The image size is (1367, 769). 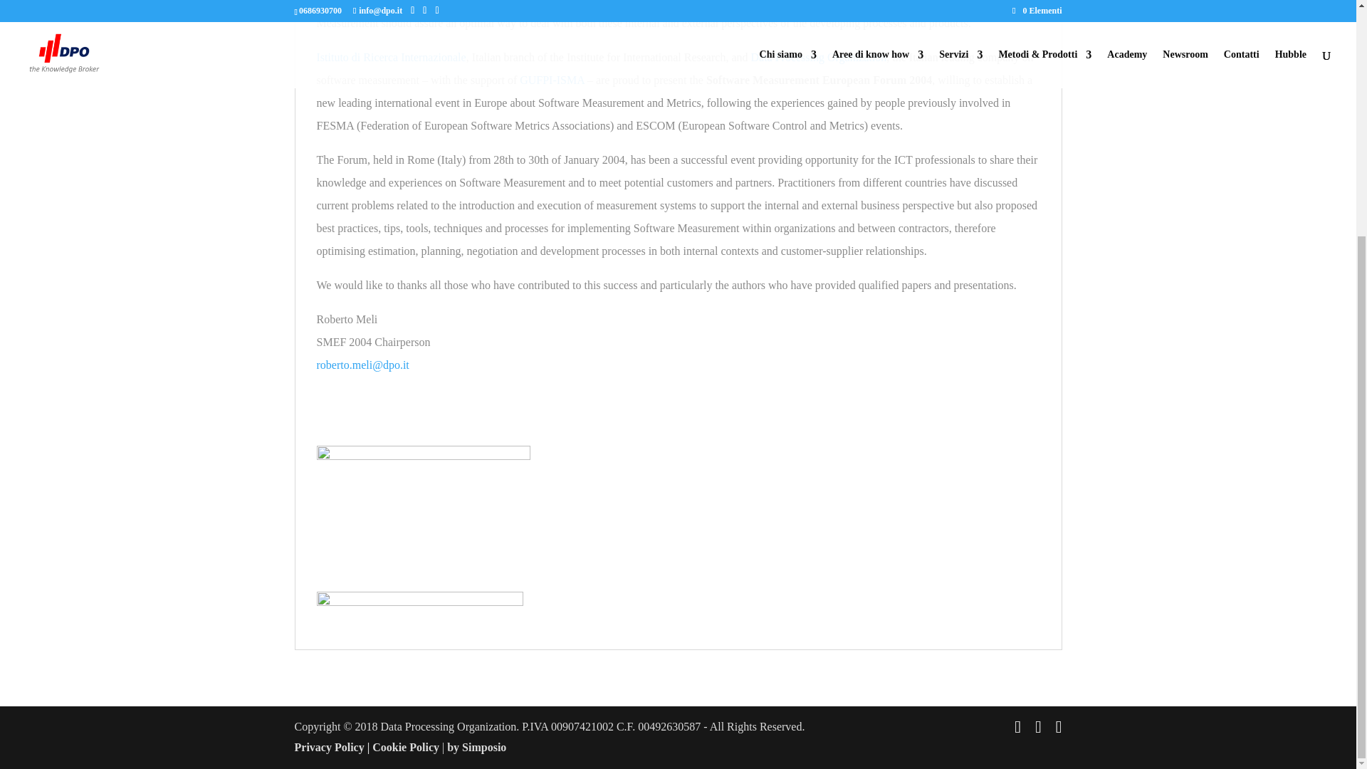 What do you see at coordinates (818, 57) in the screenshot?
I see `Data Processing Organization` at bounding box center [818, 57].